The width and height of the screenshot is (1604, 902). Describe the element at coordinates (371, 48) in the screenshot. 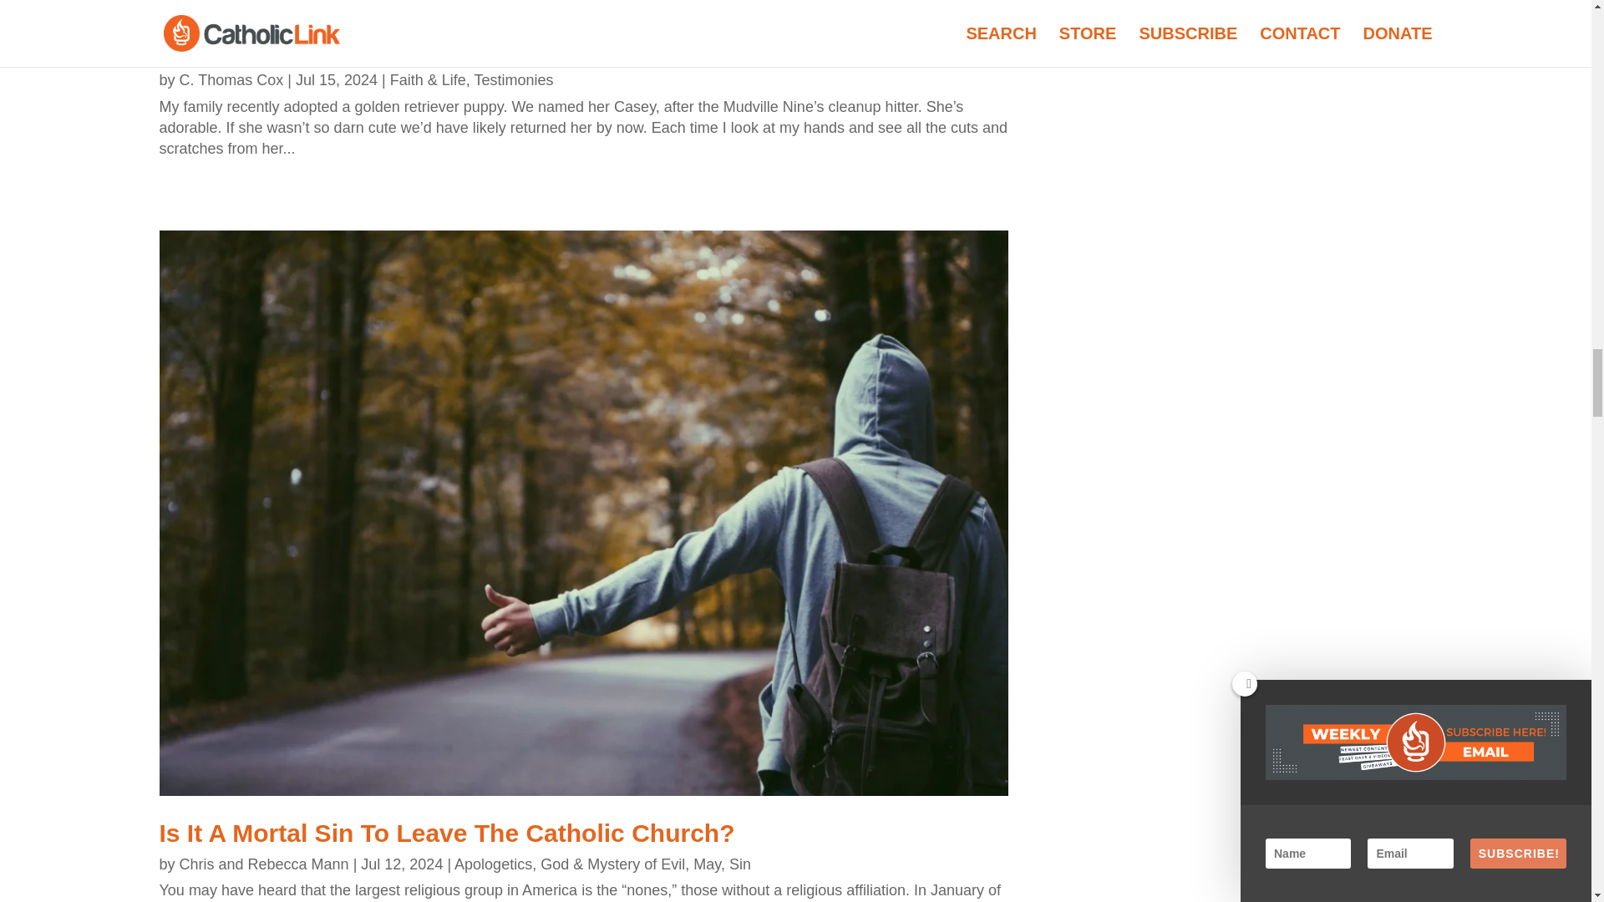

I see `What My Dog Taught Me About God` at that location.